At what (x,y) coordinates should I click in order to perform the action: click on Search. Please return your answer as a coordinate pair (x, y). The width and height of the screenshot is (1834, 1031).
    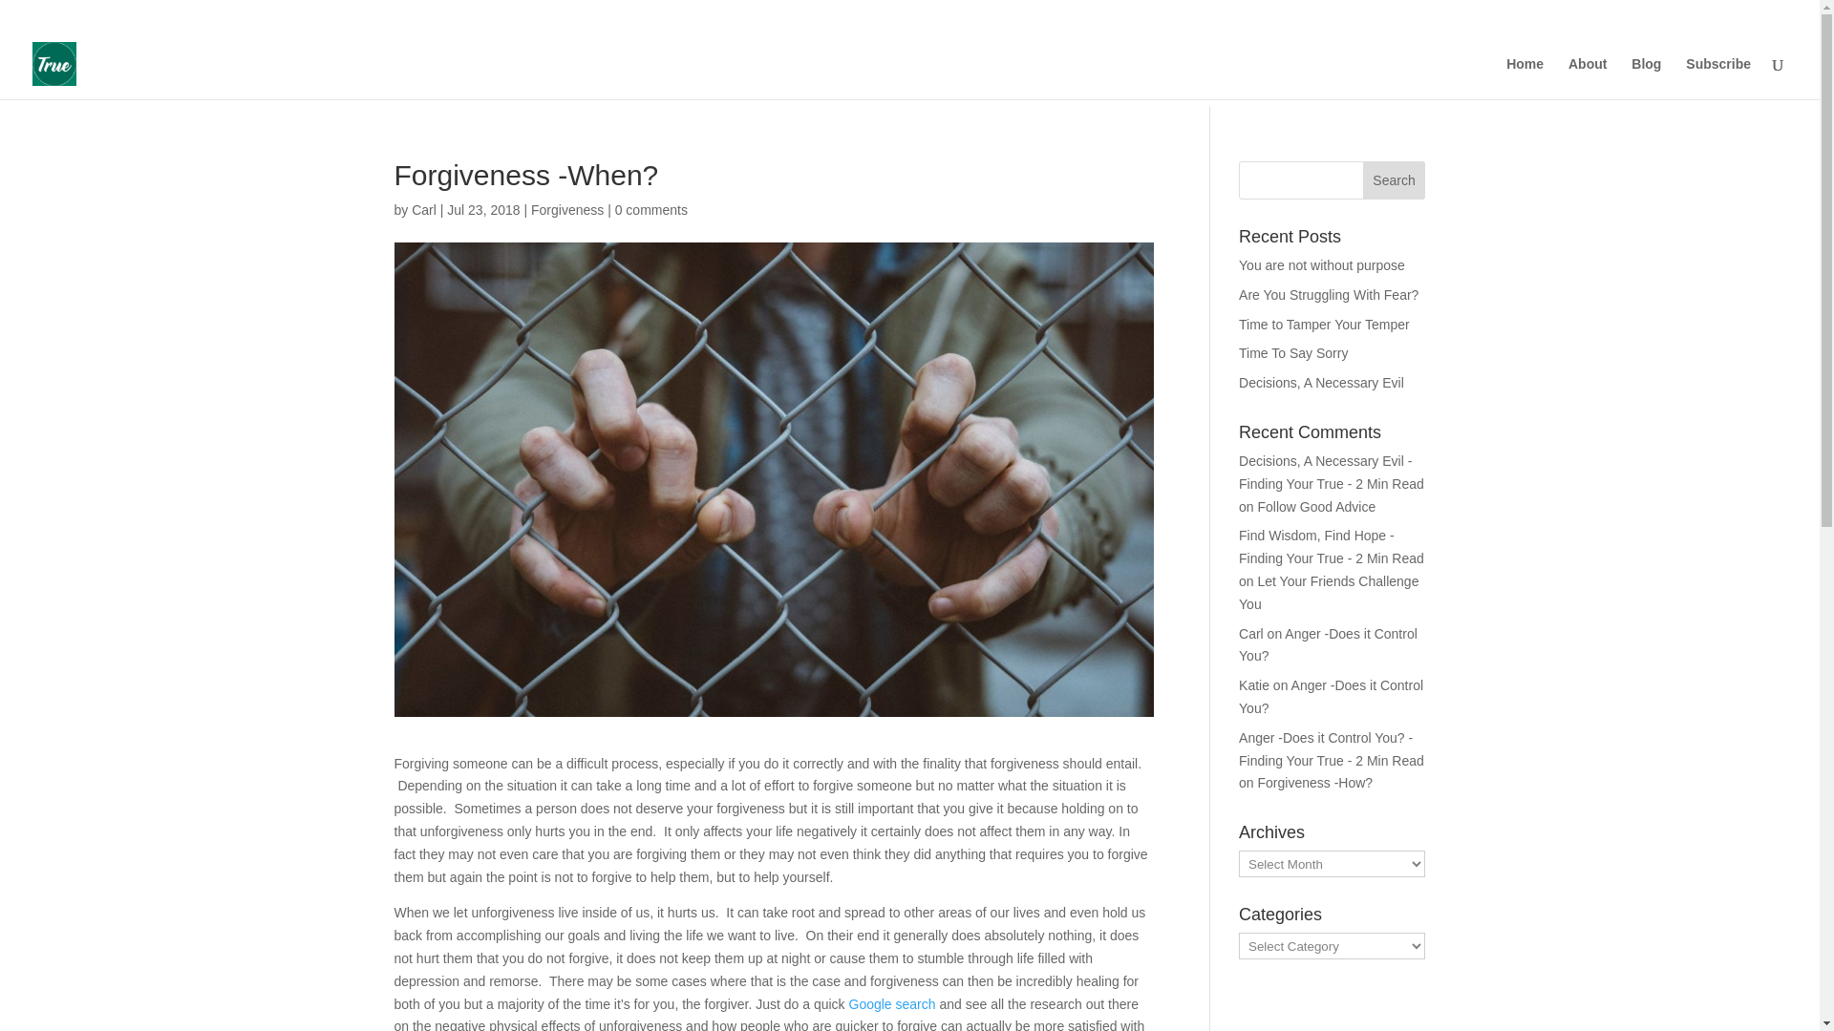
    Looking at the image, I should click on (1395, 179).